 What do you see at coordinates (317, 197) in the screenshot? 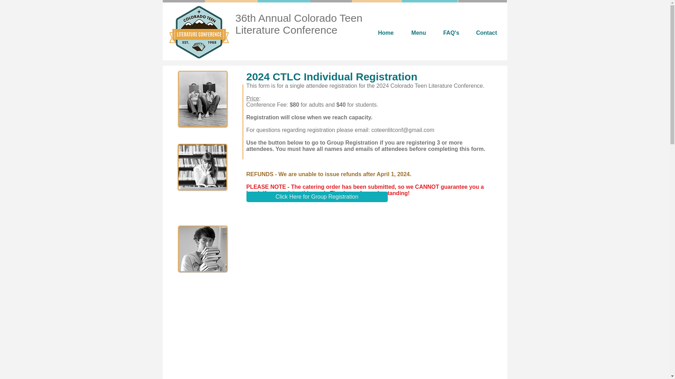
I see `Click Here for Group Registration` at bounding box center [317, 197].